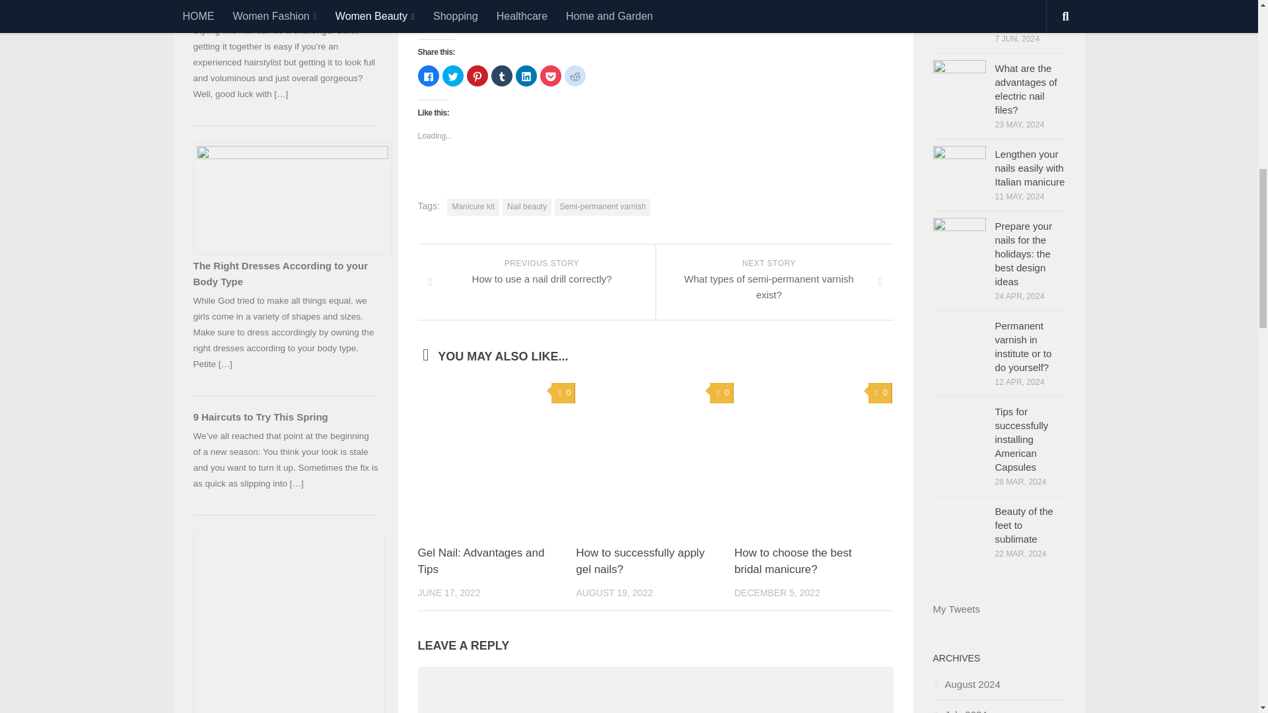 This screenshot has height=713, width=1268. I want to click on Permalink to Gel Nail: Advantages and Tips, so click(480, 561).